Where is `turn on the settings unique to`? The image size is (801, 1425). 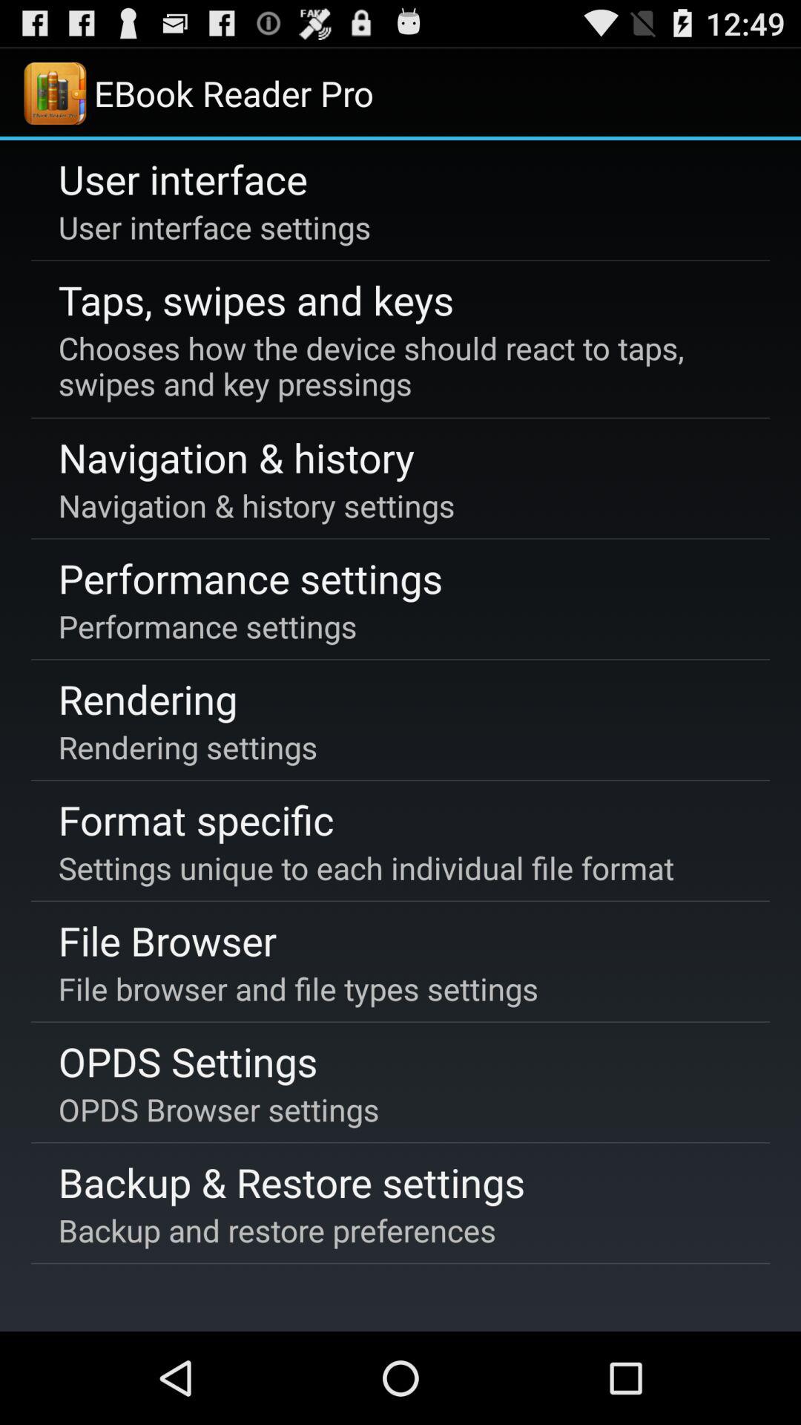
turn on the settings unique to is located at coordinates (366, 867).